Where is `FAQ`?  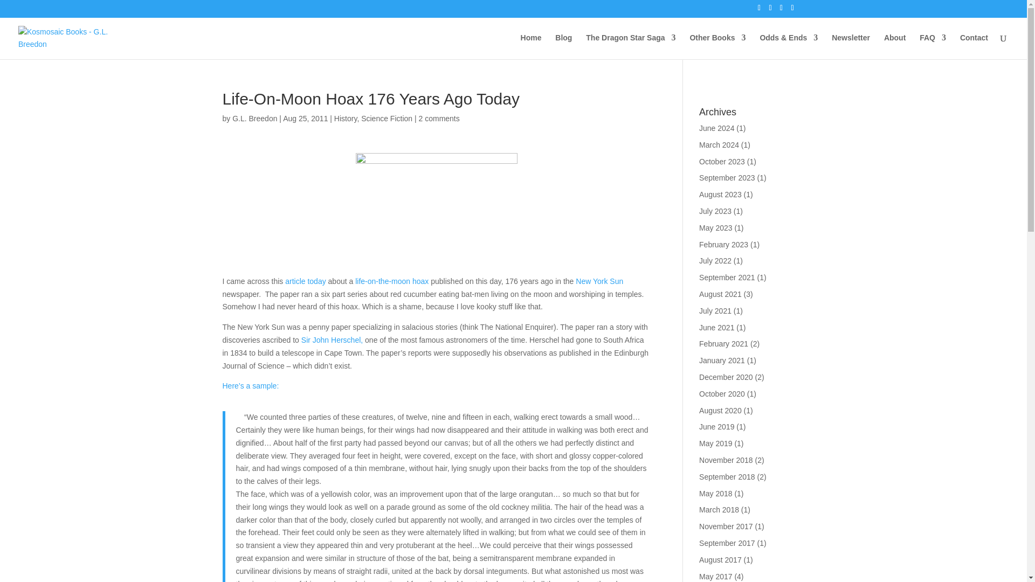
FAQ is located at coordinates (933, 46).